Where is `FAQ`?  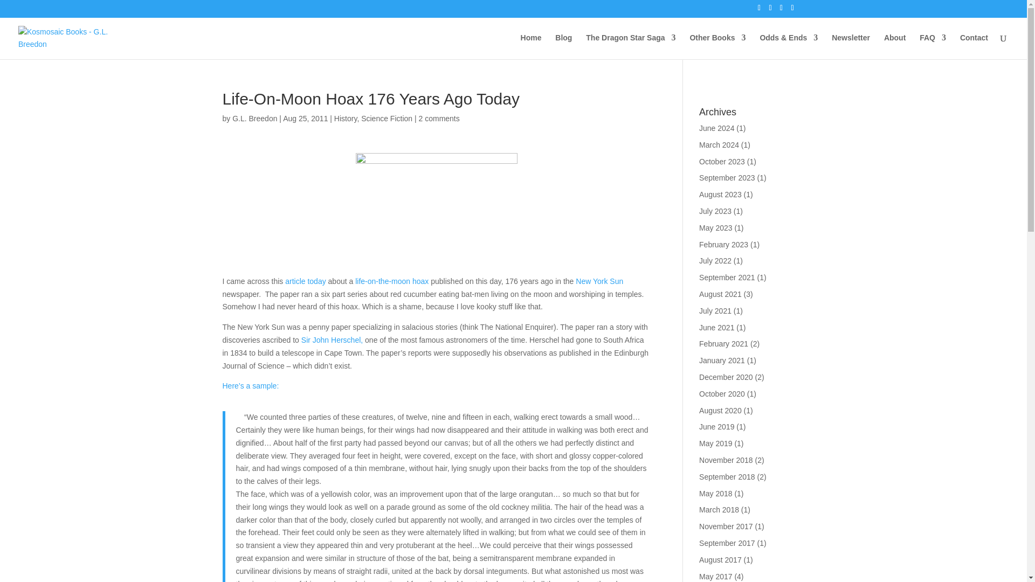
FAQ is located at coordinates (933, 46).